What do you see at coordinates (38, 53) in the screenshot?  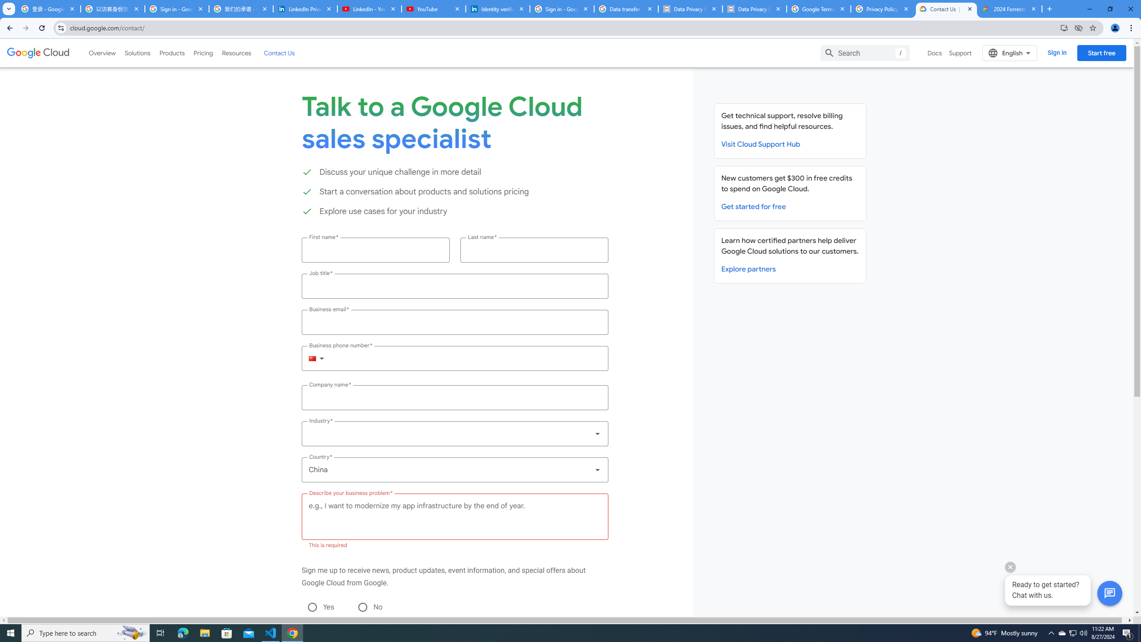 I see `Google Cloud` at bounding box center [38, 53].